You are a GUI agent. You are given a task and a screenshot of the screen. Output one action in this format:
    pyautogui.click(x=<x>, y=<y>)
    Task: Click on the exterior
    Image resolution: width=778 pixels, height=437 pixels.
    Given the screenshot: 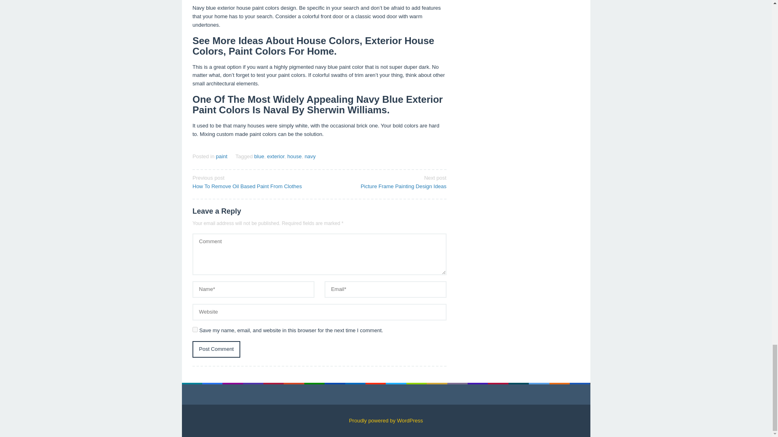 What is the action you would take?
    pyautogui.click(x=276, y=156)
    